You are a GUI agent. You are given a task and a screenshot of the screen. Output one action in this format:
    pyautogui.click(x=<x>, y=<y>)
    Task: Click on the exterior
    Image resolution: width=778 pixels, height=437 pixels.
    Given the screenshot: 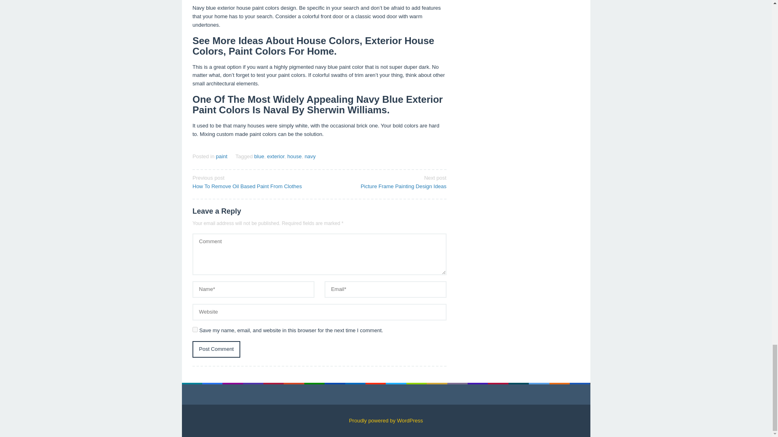 What is the action you would take?
    pyautogui.click(x=276, y=156)
    